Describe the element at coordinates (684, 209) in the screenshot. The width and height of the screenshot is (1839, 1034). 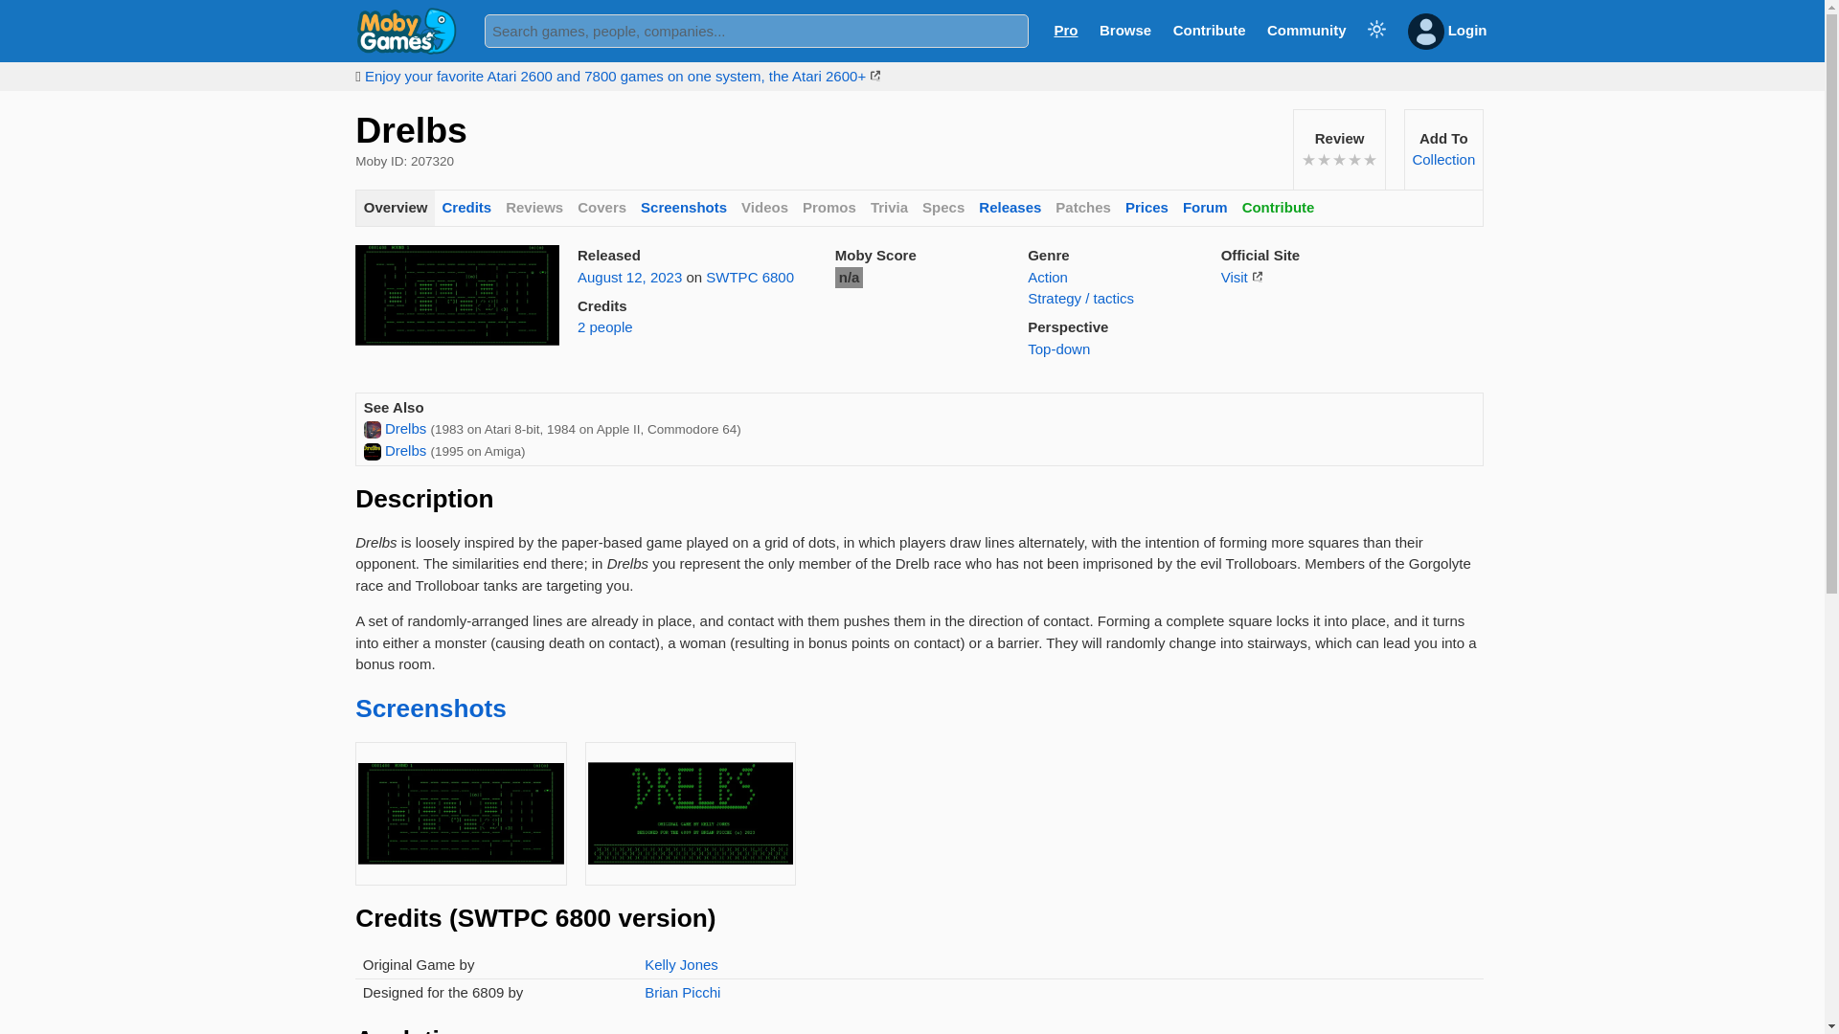
I see `Screenshots` at that location.